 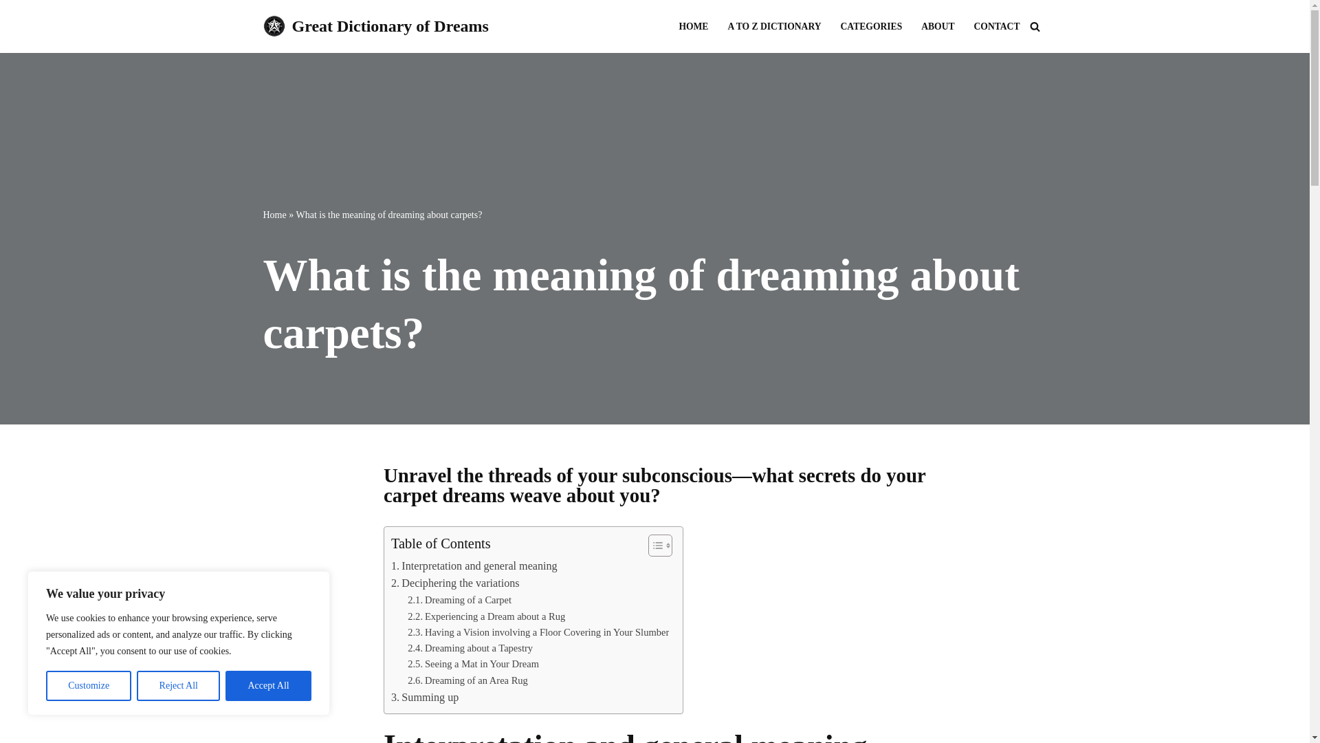 I want to click on Summing up, so click(x=424, y=698).